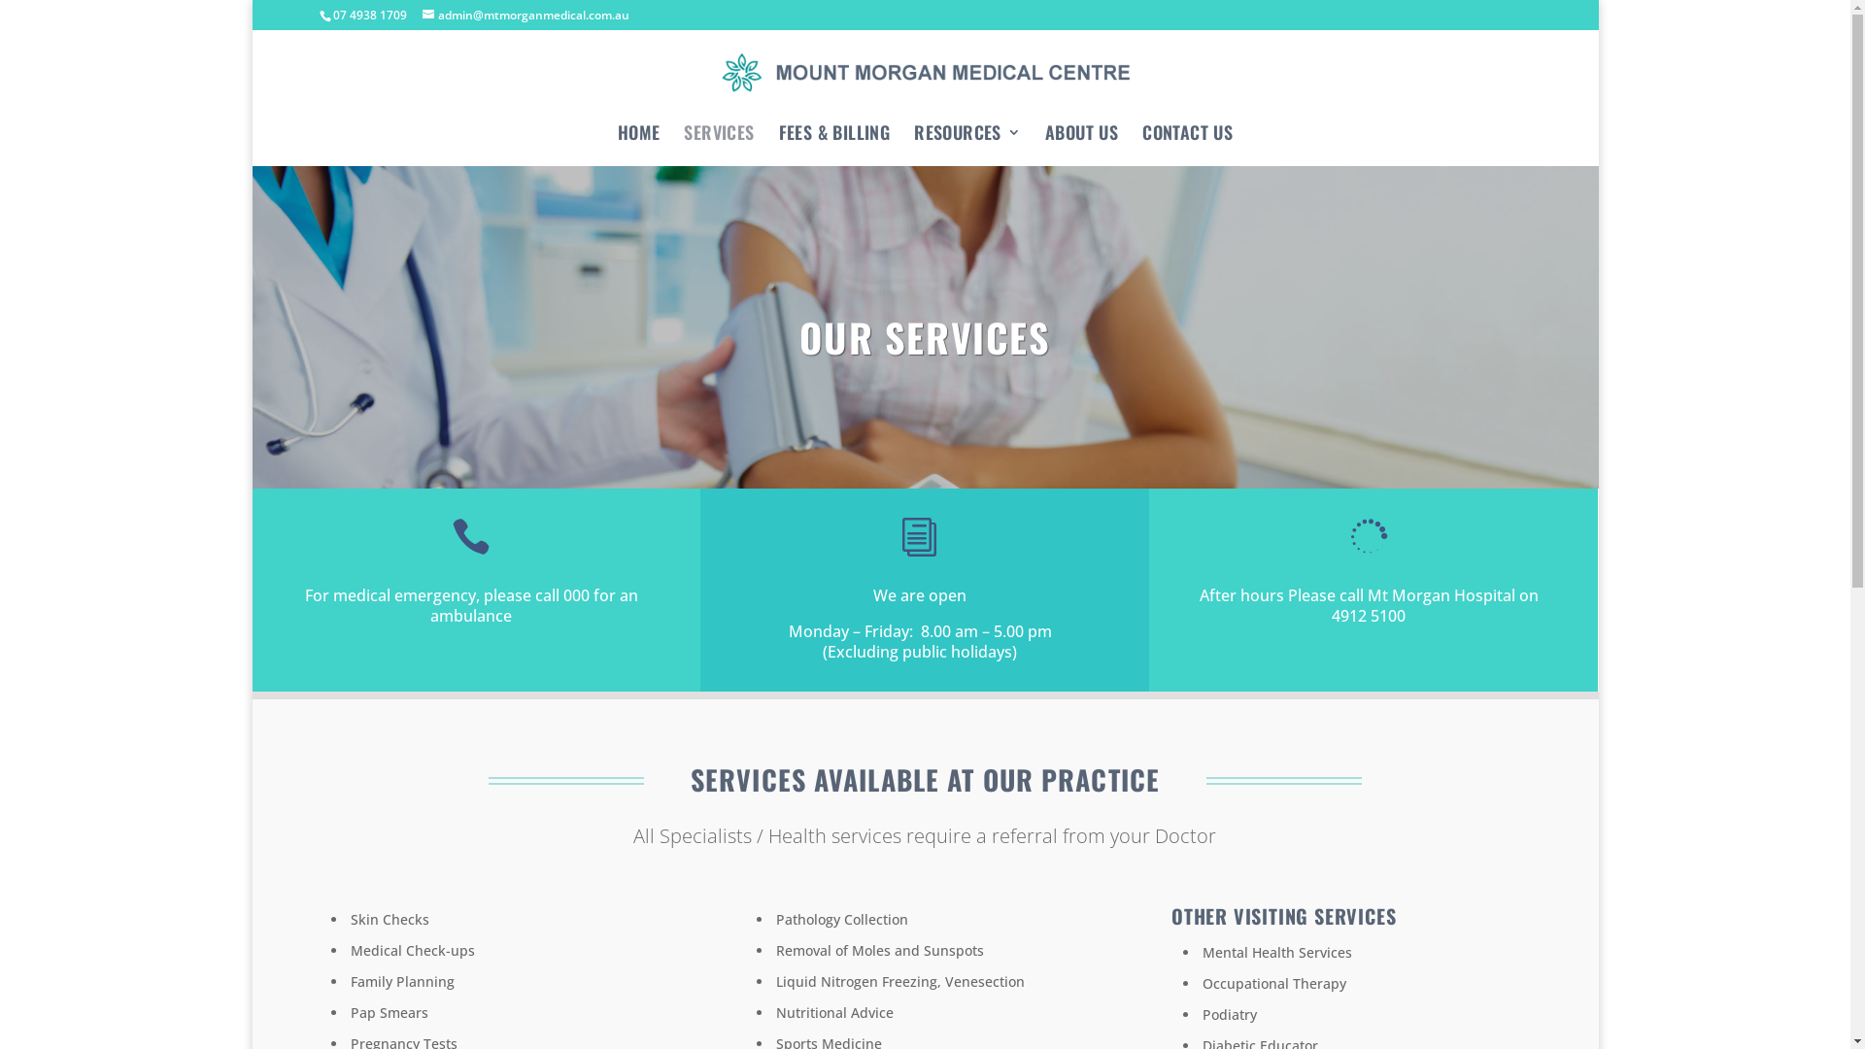  I want to click on FEES & BILLING, so click(835, 140).